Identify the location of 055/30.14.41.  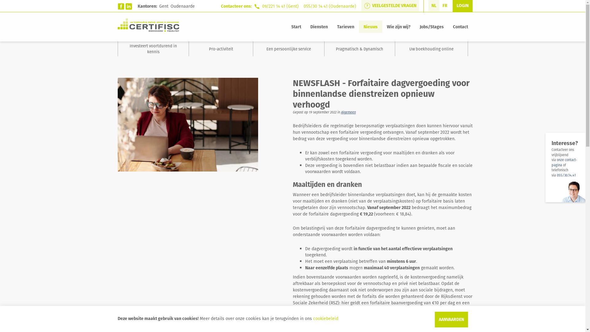
(566, 175).